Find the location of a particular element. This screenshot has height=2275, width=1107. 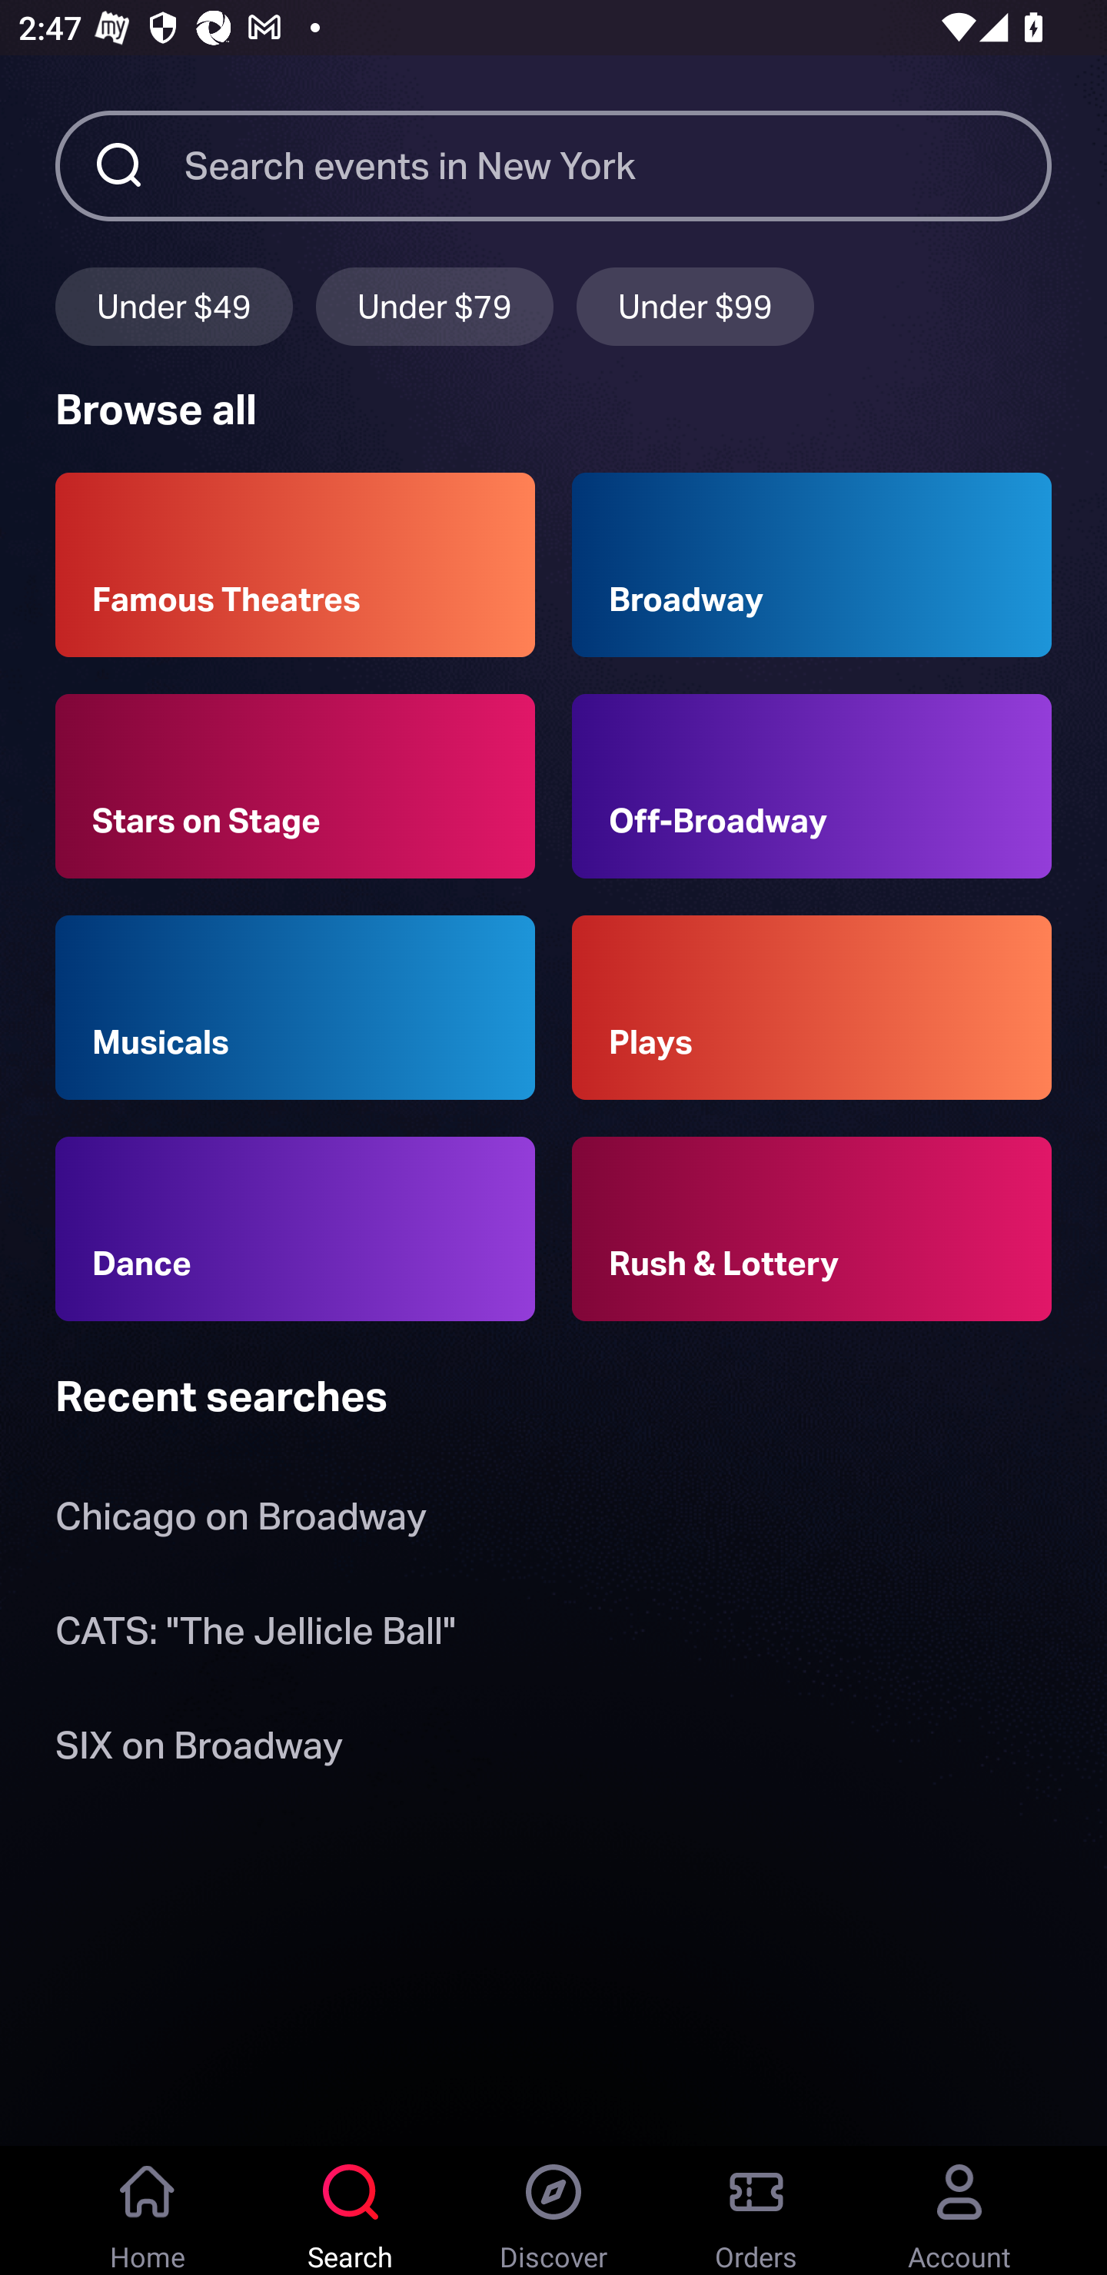

SIX on Broadway is located at coordinates (199, 1749).